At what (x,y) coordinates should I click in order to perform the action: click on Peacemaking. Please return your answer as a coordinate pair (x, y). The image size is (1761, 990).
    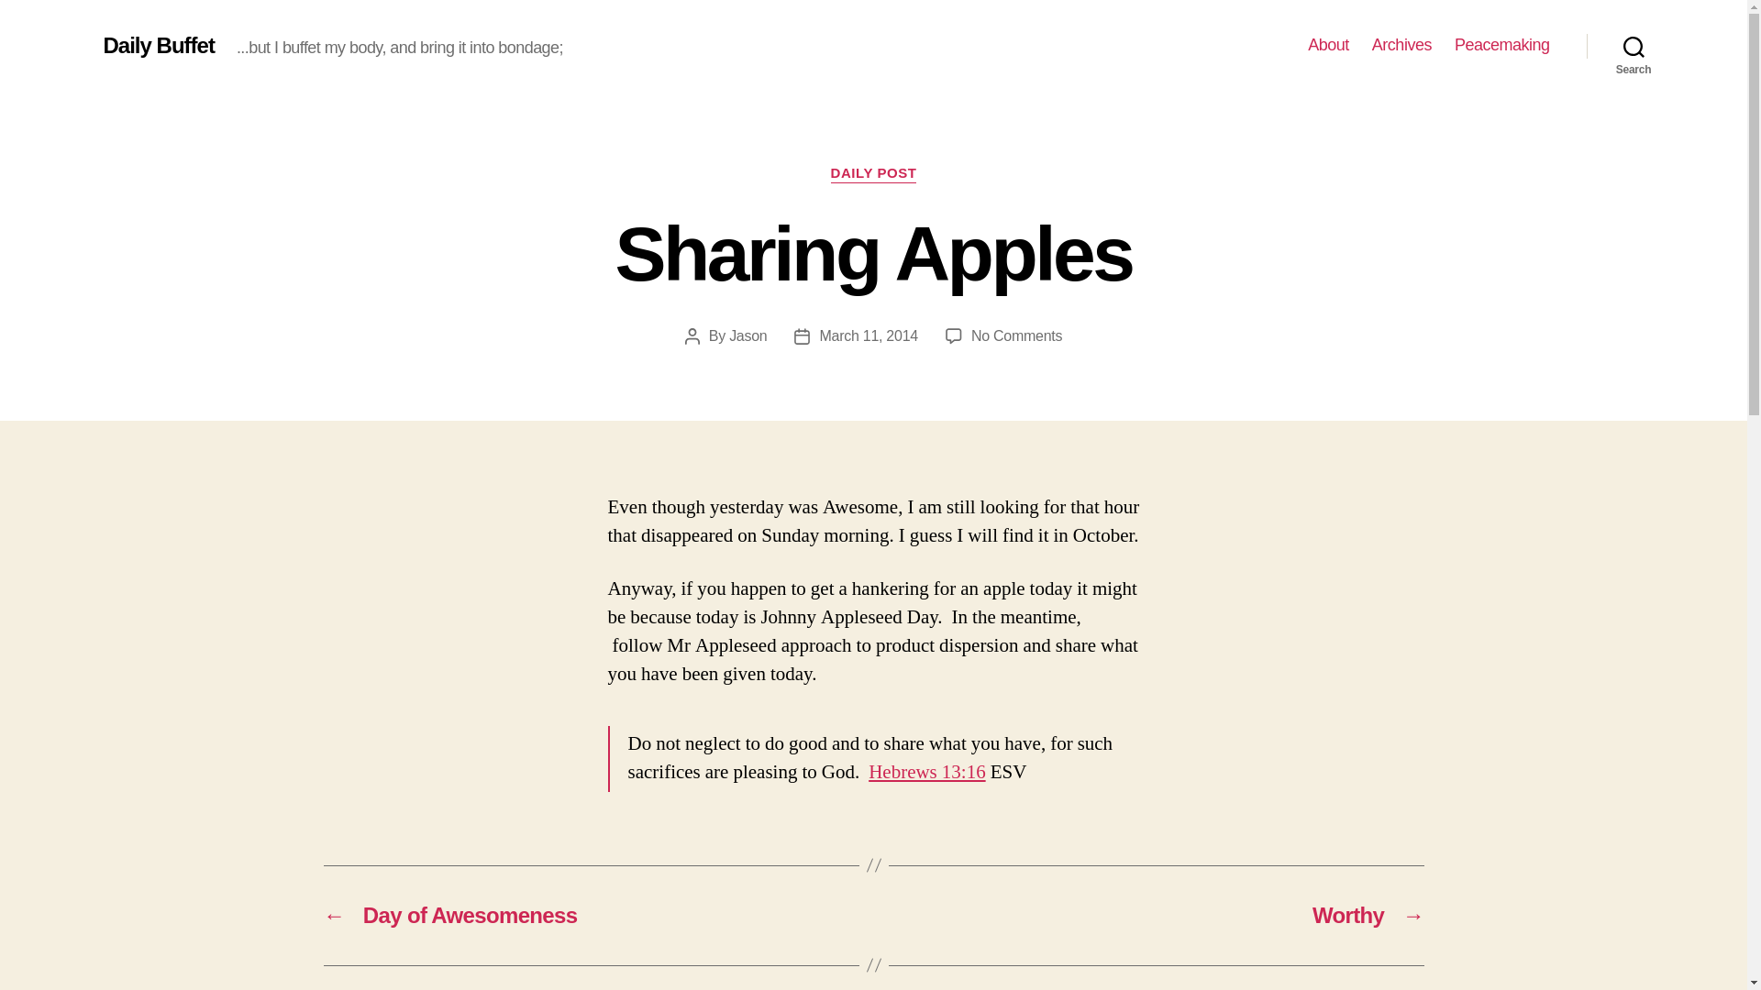
    Looking at the image, I should click on (1634, 46).